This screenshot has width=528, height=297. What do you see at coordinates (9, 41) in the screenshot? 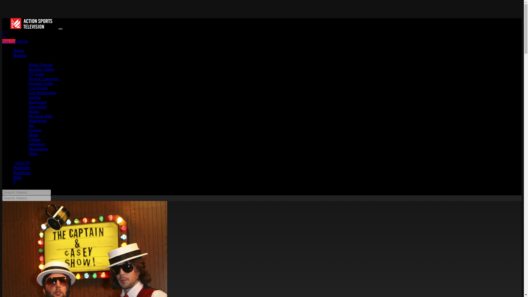
I see `Sign Up` at bounding box center [9, 41].